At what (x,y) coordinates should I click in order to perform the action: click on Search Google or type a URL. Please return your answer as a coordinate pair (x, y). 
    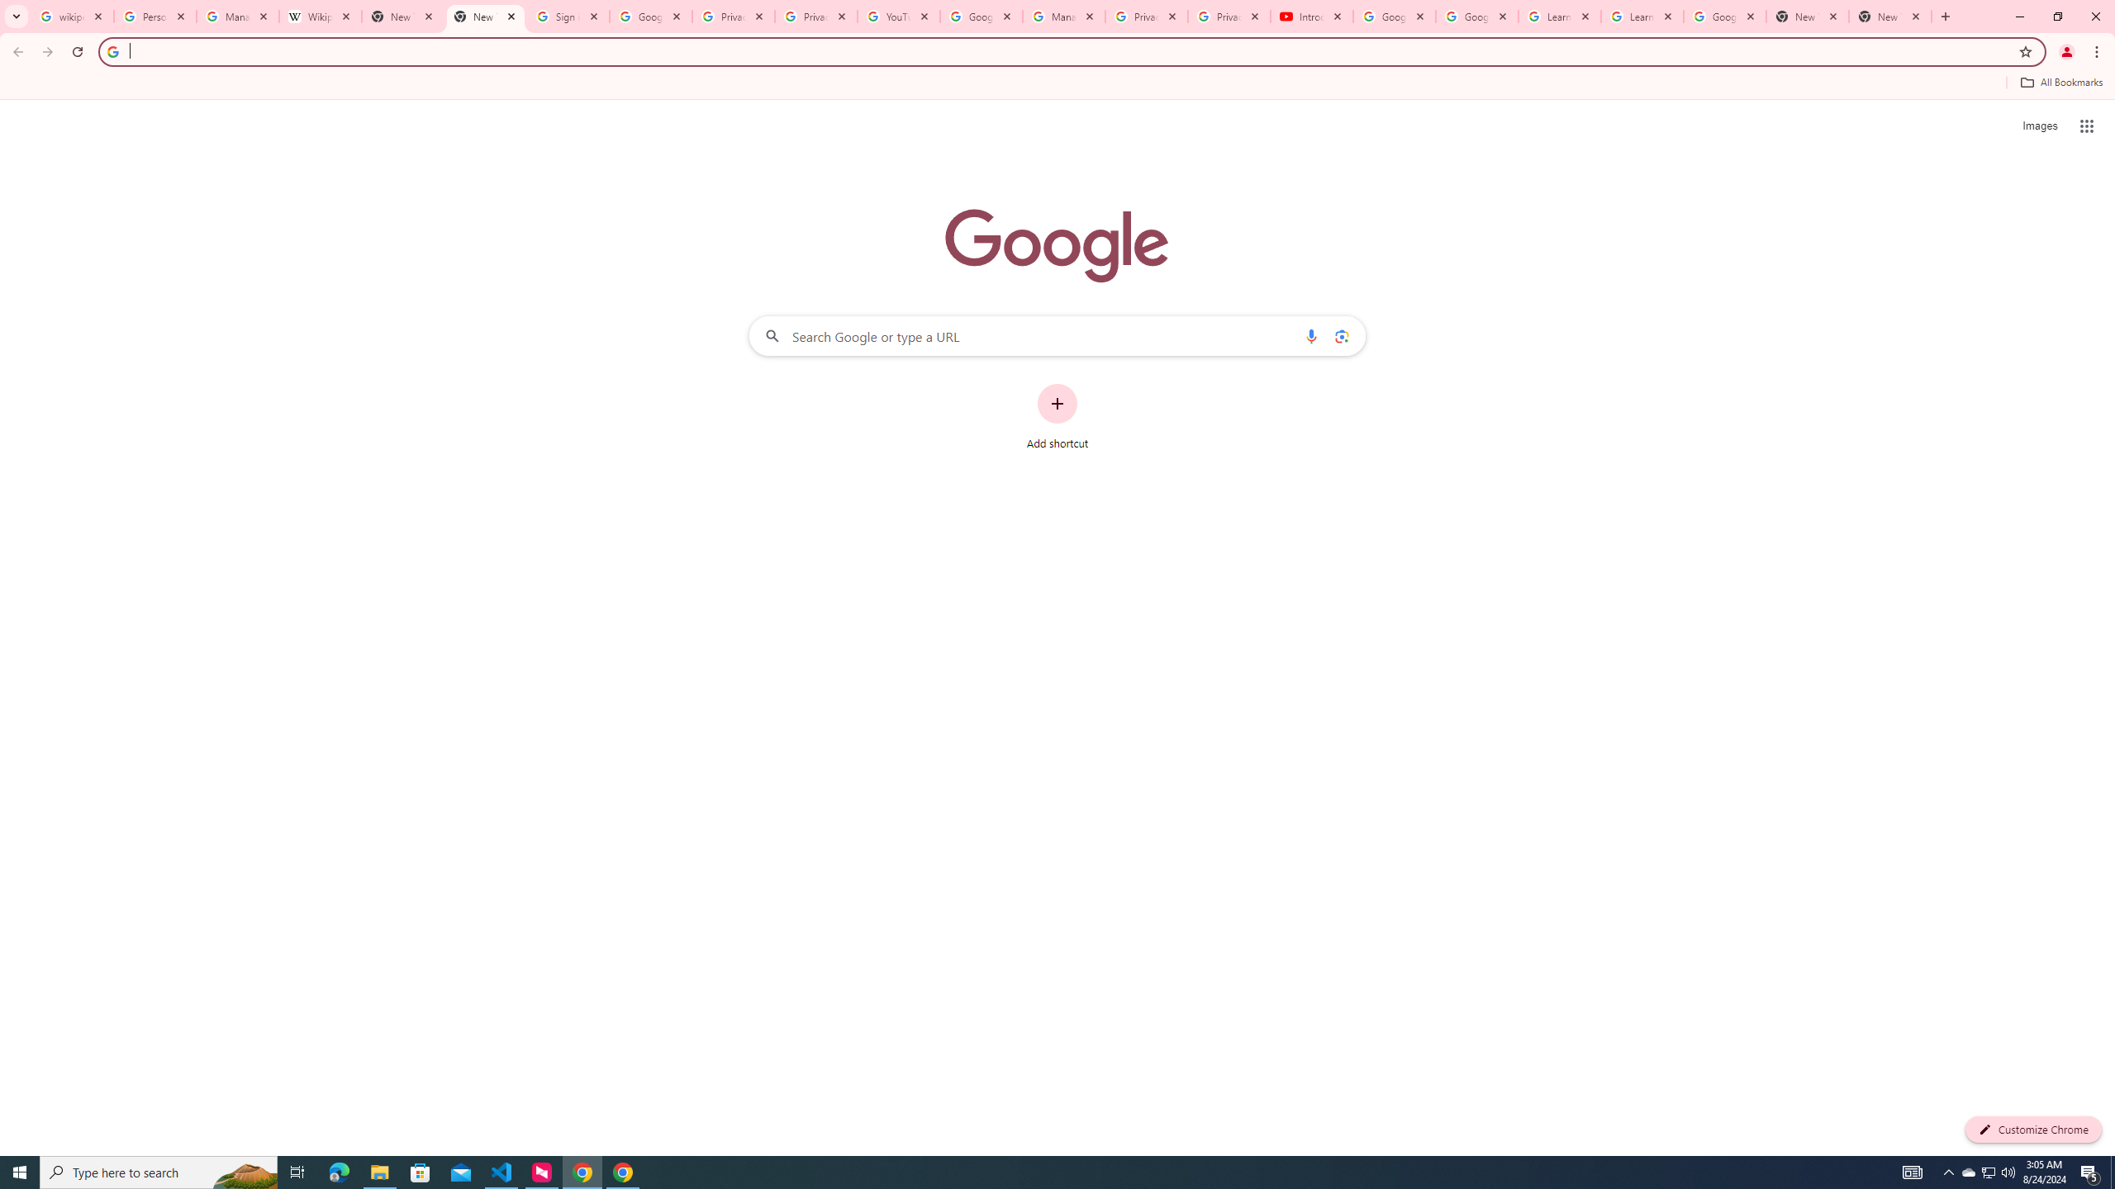
    Looking at the image, I should click on (1057, 335).